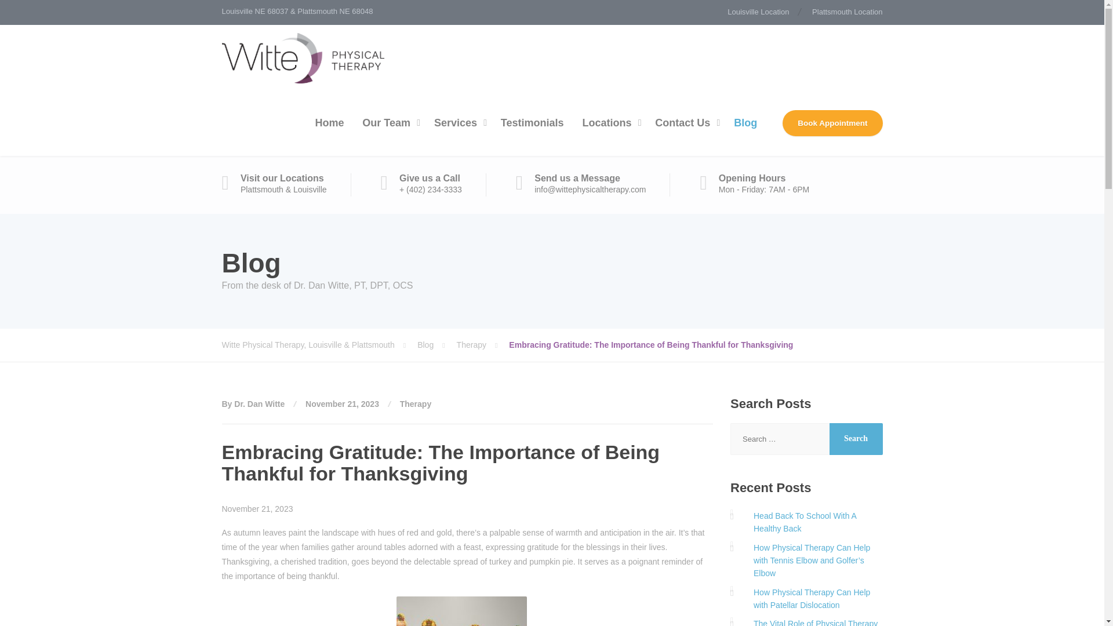 This screenshot has height=626, width=1113. Describe the element at coordinates (685, 123) in the screenshot. I see `Contact Us` at that location.